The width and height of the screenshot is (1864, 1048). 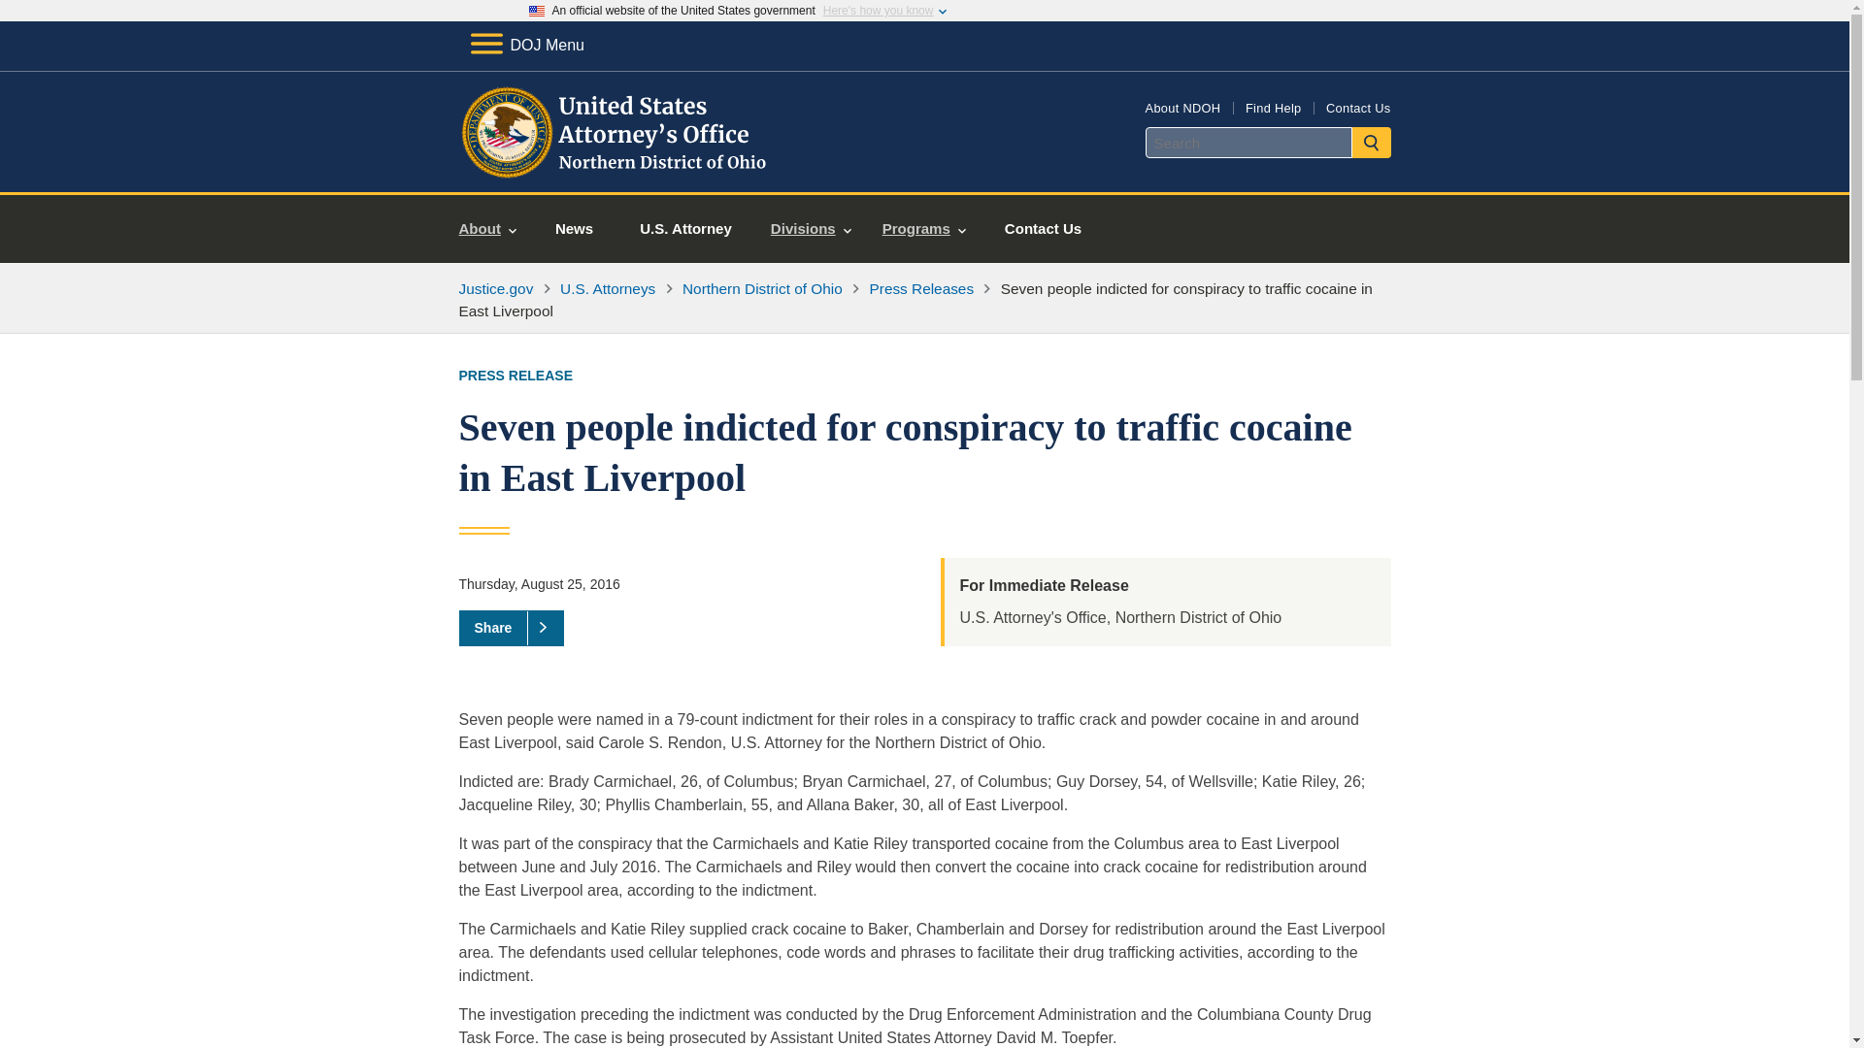 I want to click on Press Releases, so click(x=922, y=288).